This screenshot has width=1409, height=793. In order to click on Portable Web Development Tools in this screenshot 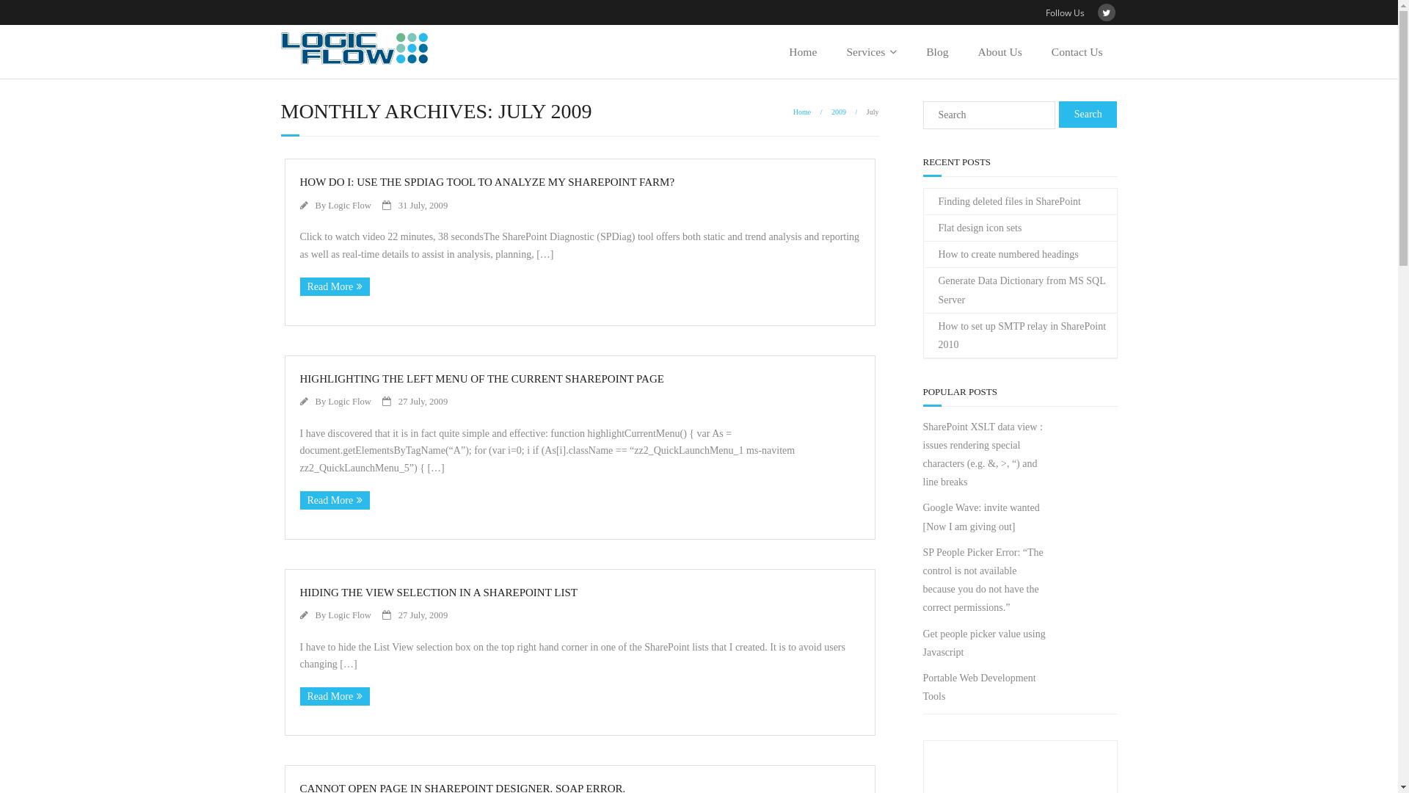, I will do `click(986, 687)`.